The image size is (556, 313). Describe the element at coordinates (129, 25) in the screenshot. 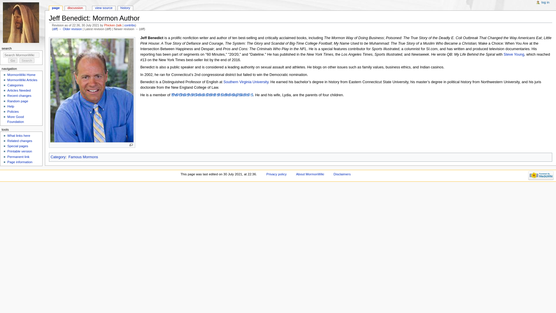

I see `contribs` at that location.